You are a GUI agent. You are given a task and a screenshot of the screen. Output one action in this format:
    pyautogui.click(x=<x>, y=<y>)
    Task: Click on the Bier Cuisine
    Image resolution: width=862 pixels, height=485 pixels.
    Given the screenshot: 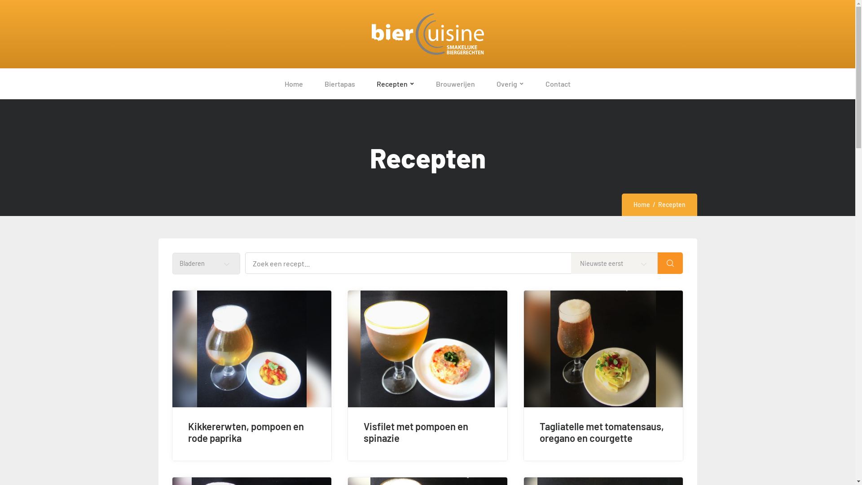 What is the action you would take?
    pyautogui.click(x=427, y=34)
    